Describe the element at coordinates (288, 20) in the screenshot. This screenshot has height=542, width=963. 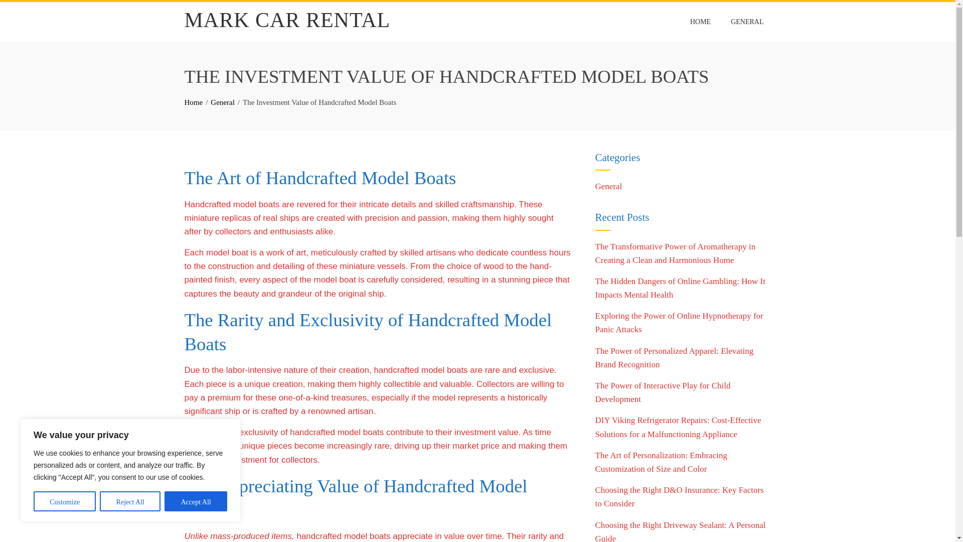
I see `MARK CAR RENTAL` at that location.